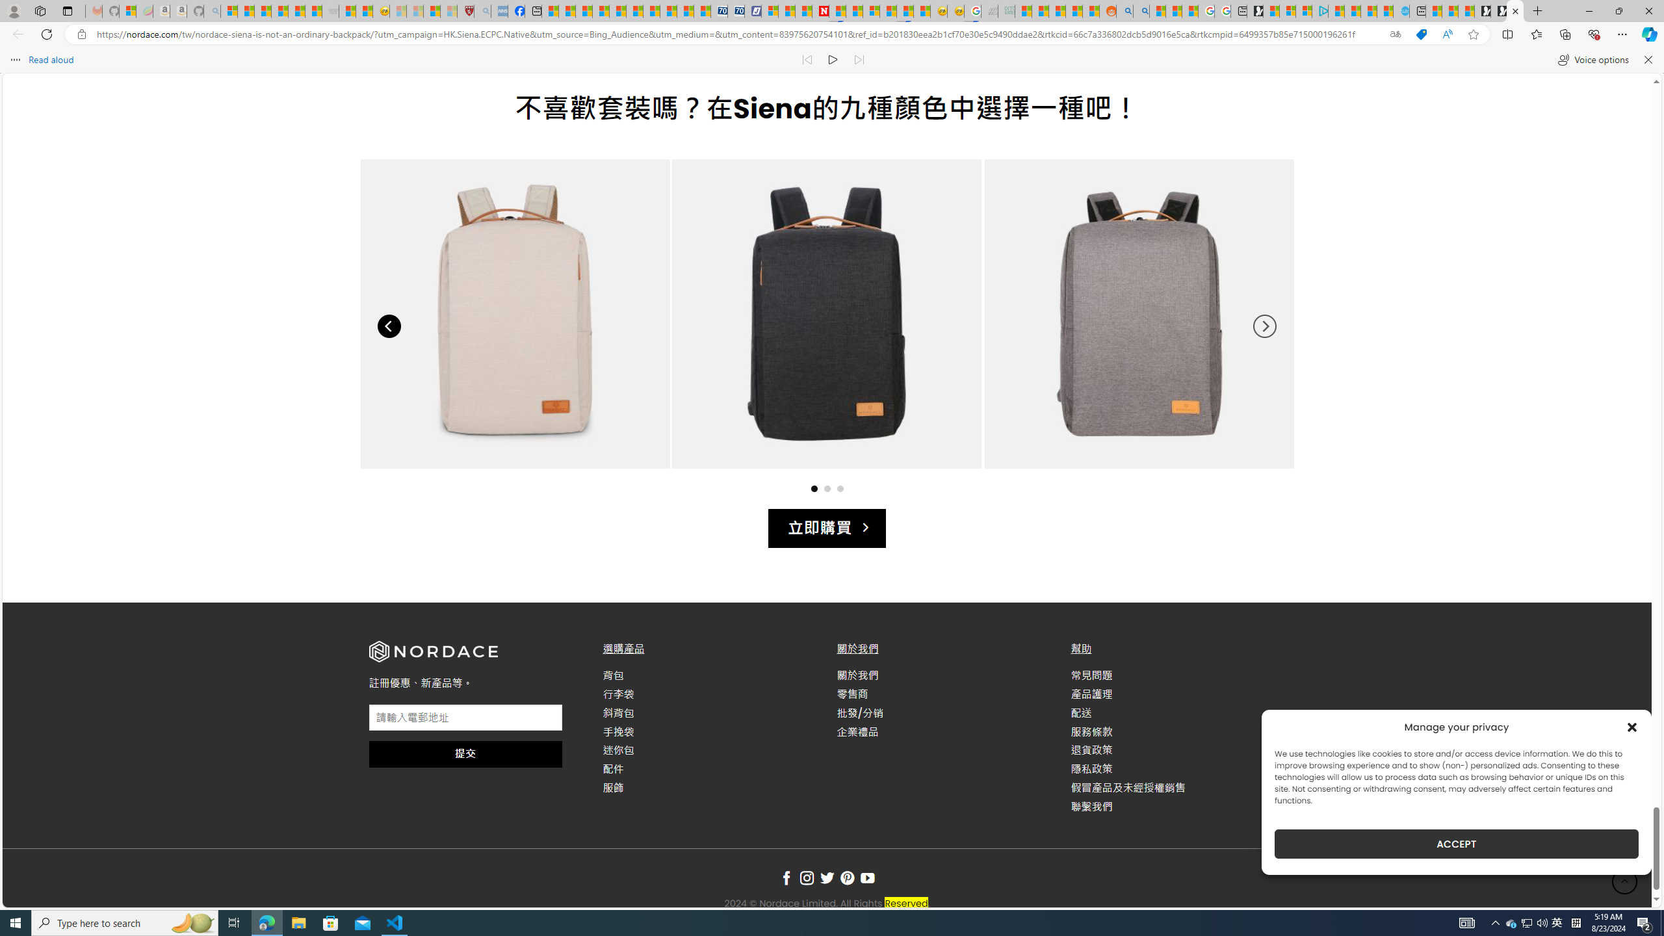 Image resolution: width=1664 pixels, height=936 pixels. Describe the element at coordinates (313, 11) in the screenshot. I see `Stocks - MSN` at that location.